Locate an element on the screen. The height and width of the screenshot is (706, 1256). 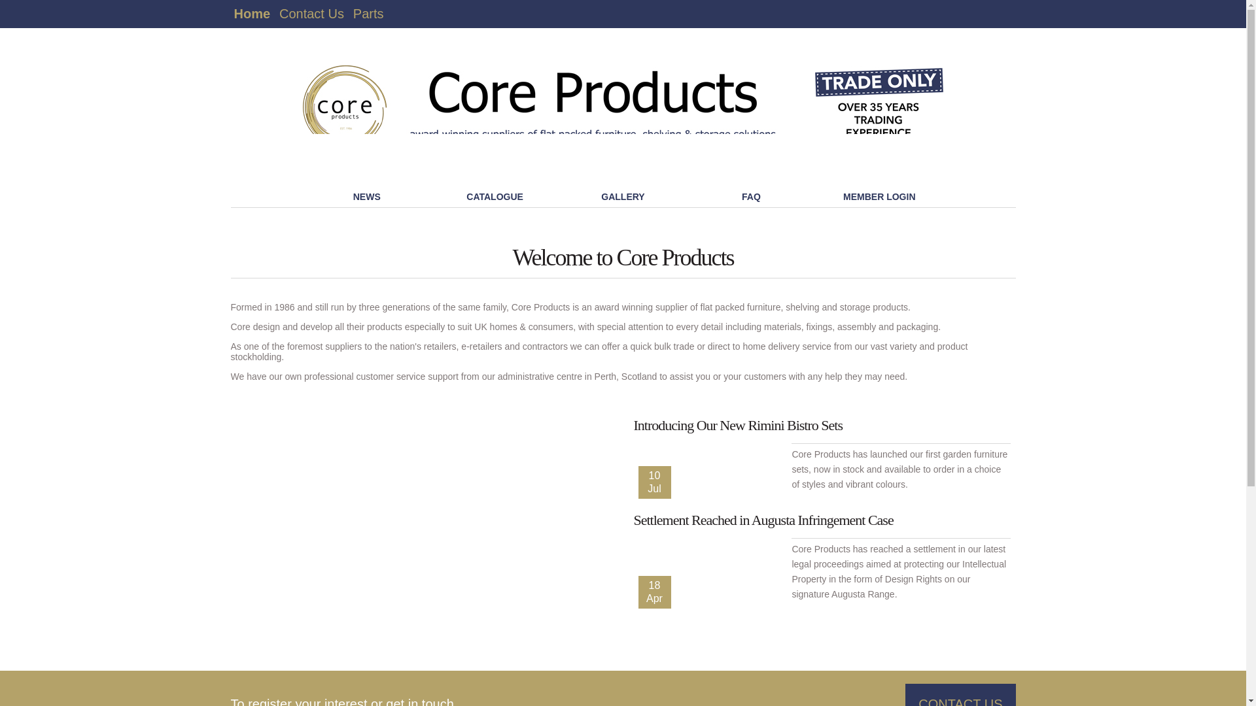
Parts is located at coordinates (368, 14).